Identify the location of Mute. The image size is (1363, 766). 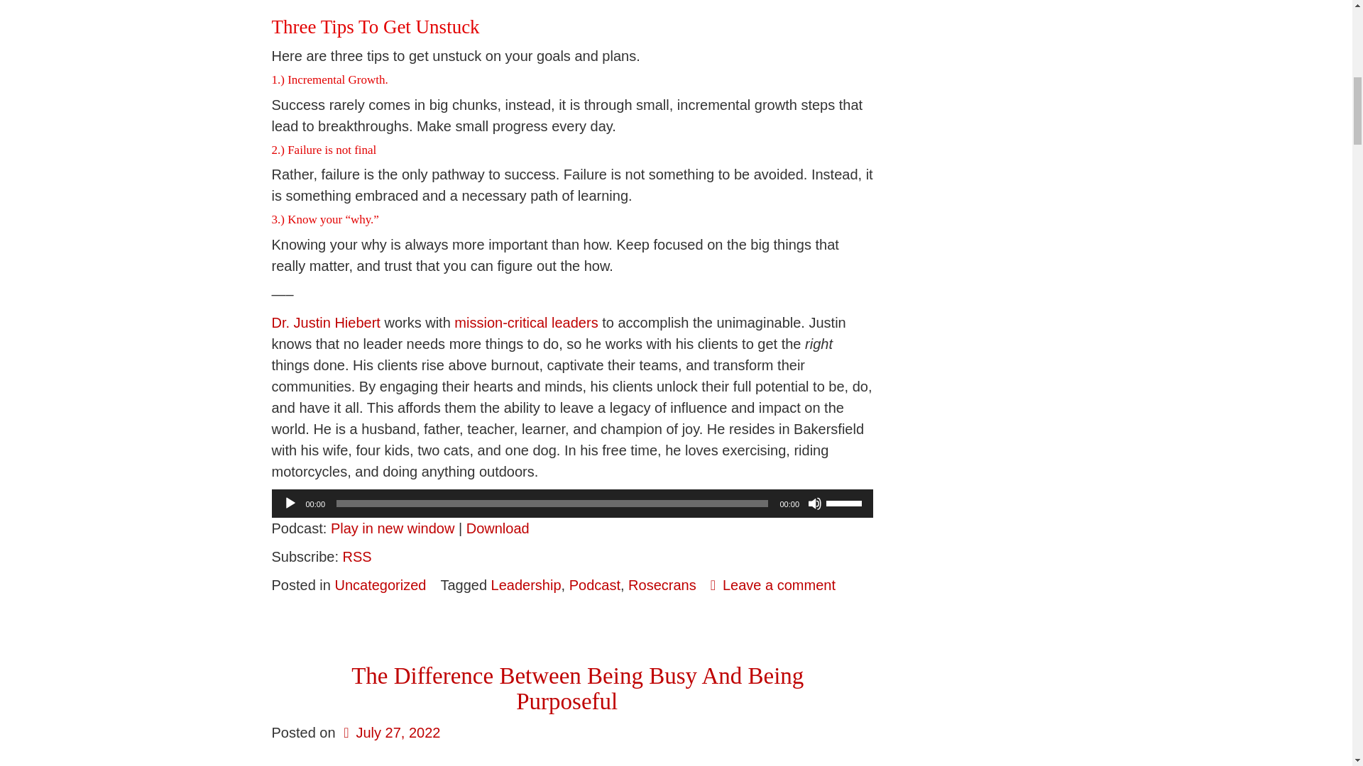
(815, 504).